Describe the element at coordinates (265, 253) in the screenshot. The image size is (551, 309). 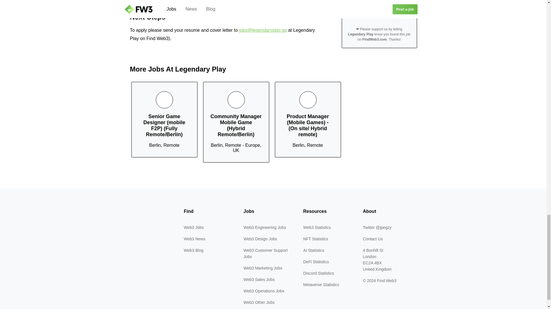
I see `Web3 Customer Support Jobs` at that location.